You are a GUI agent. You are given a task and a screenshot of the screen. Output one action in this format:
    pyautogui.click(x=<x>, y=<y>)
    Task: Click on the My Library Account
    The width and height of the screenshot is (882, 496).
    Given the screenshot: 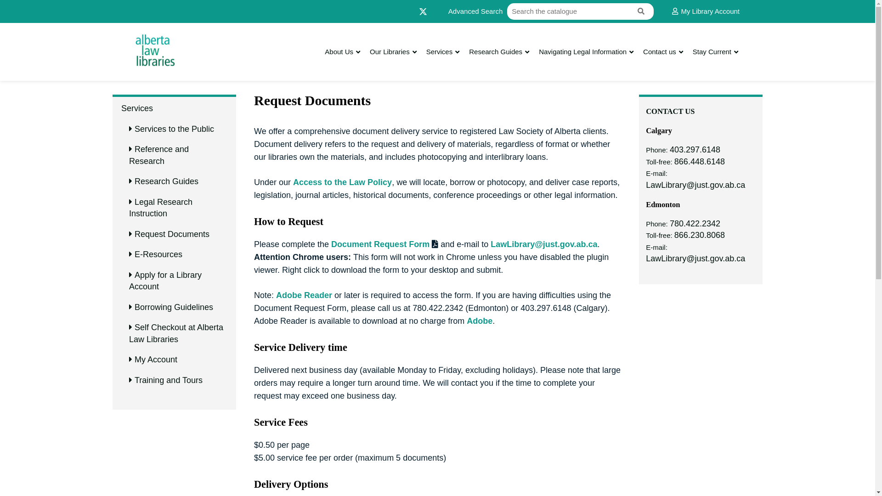 What is the action you would take?
    pyautogui.click(x=706, y=12)
    